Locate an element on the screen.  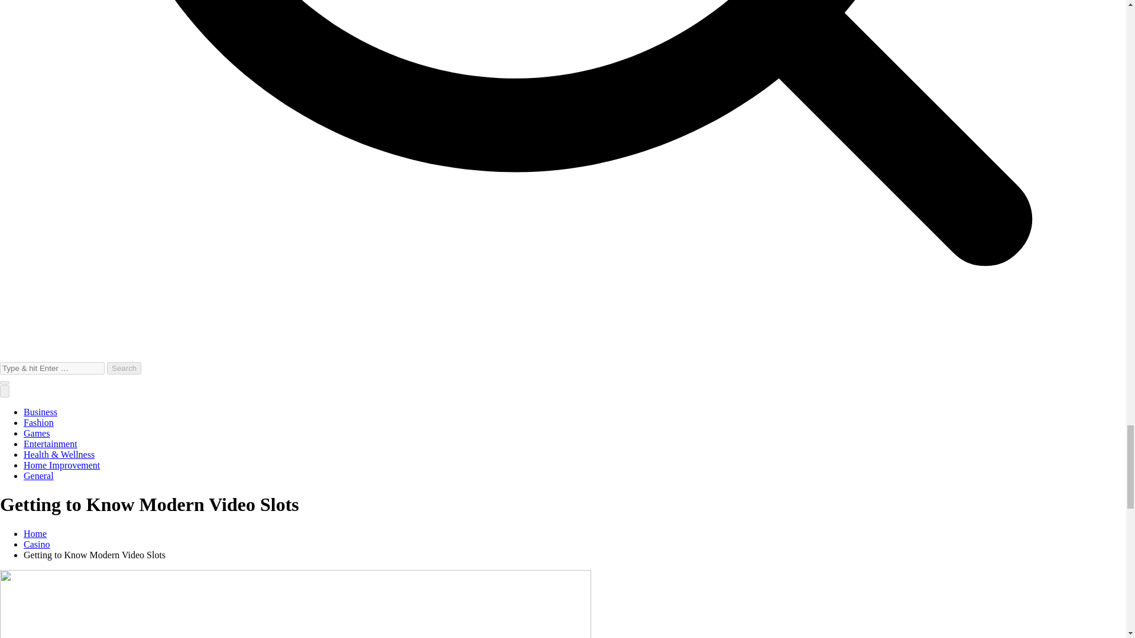
Business is located at coordinates (40, 412).